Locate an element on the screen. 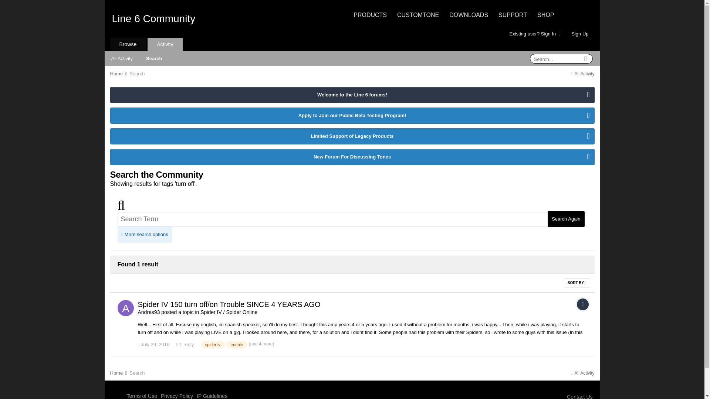 This screenshot has height=399, width=710. Support is located at coordinates (513, 15).